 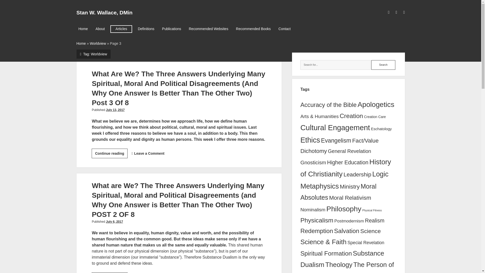 I want to click on Recommended Websites, so click(x=209, y=29).